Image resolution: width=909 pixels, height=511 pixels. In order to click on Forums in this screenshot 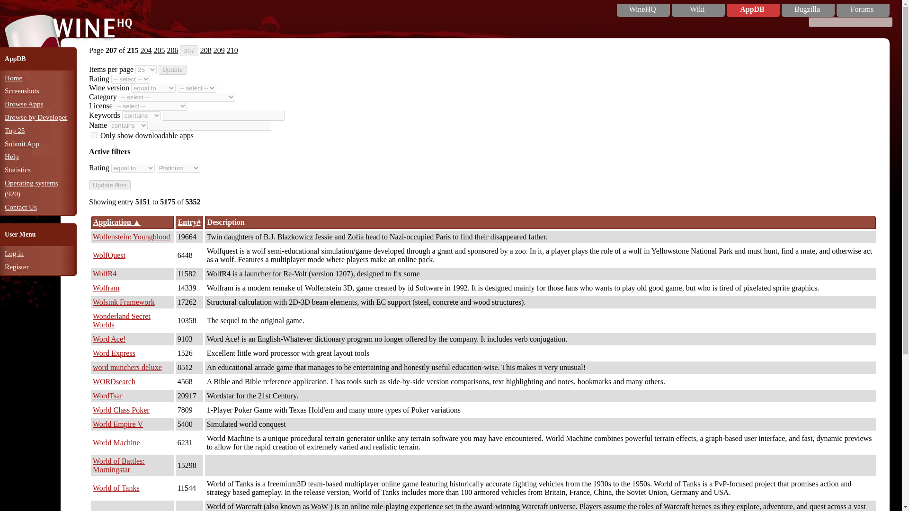, I will do `click(862, 9)`.